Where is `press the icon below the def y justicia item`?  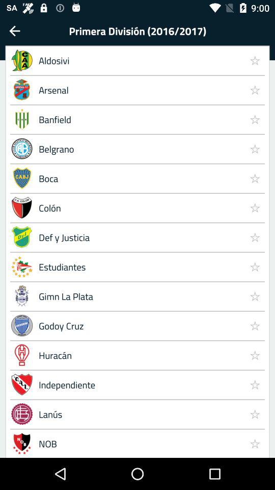
press the icon below the def y justicia item is located at coordinates (255, 266).